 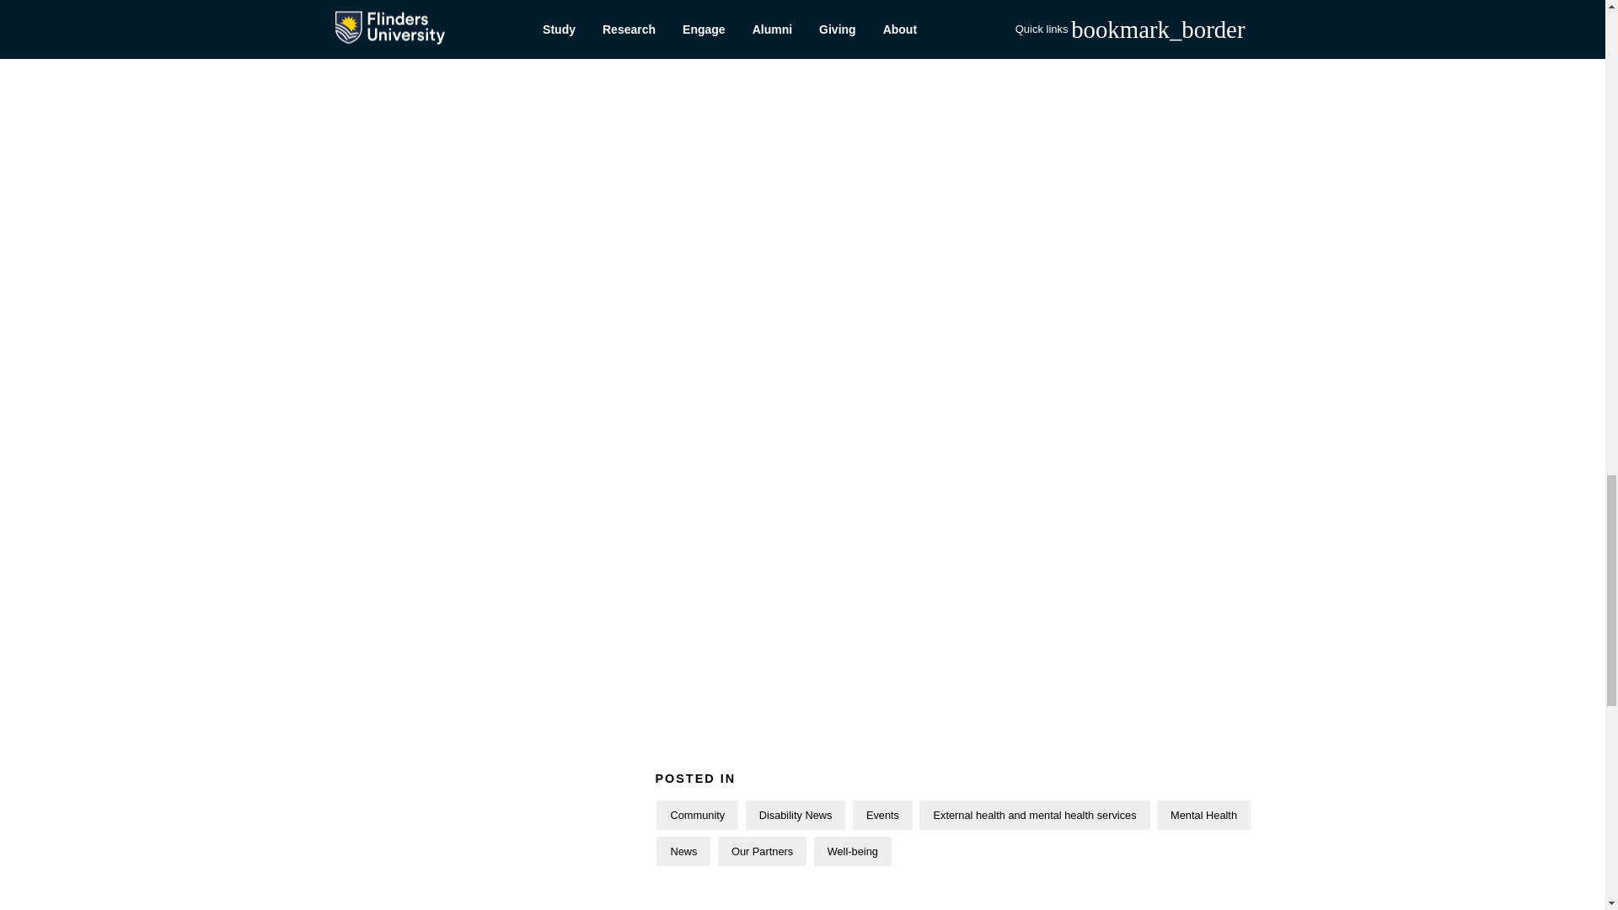 I want to click on Disability News, so click(x=796, y=815).